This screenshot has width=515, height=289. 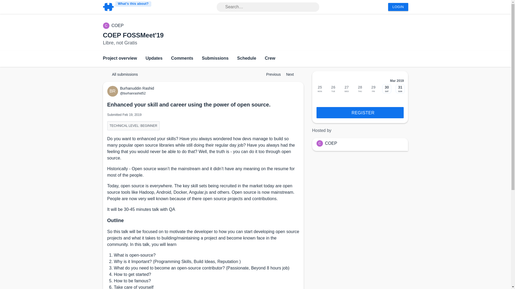 What do you see at coordinates (120, 59) in the screenshot?
I see `Project overview` at bounding box center [120, 59].